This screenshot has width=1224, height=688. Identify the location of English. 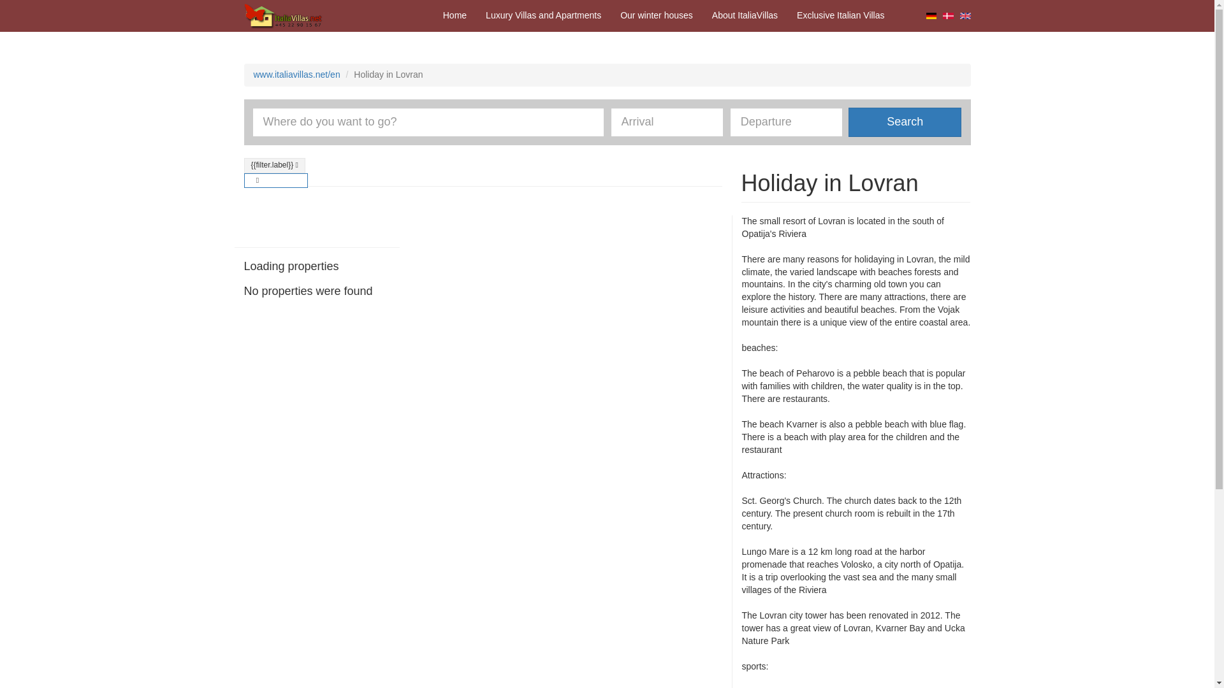
(965, 15).